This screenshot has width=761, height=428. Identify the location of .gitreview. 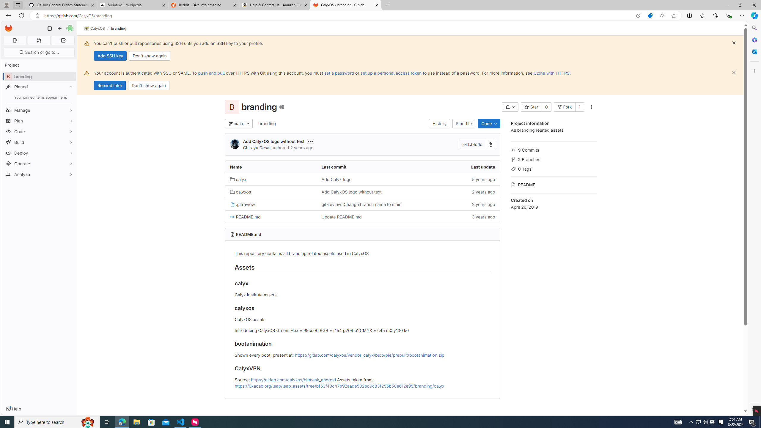
(242, 204).